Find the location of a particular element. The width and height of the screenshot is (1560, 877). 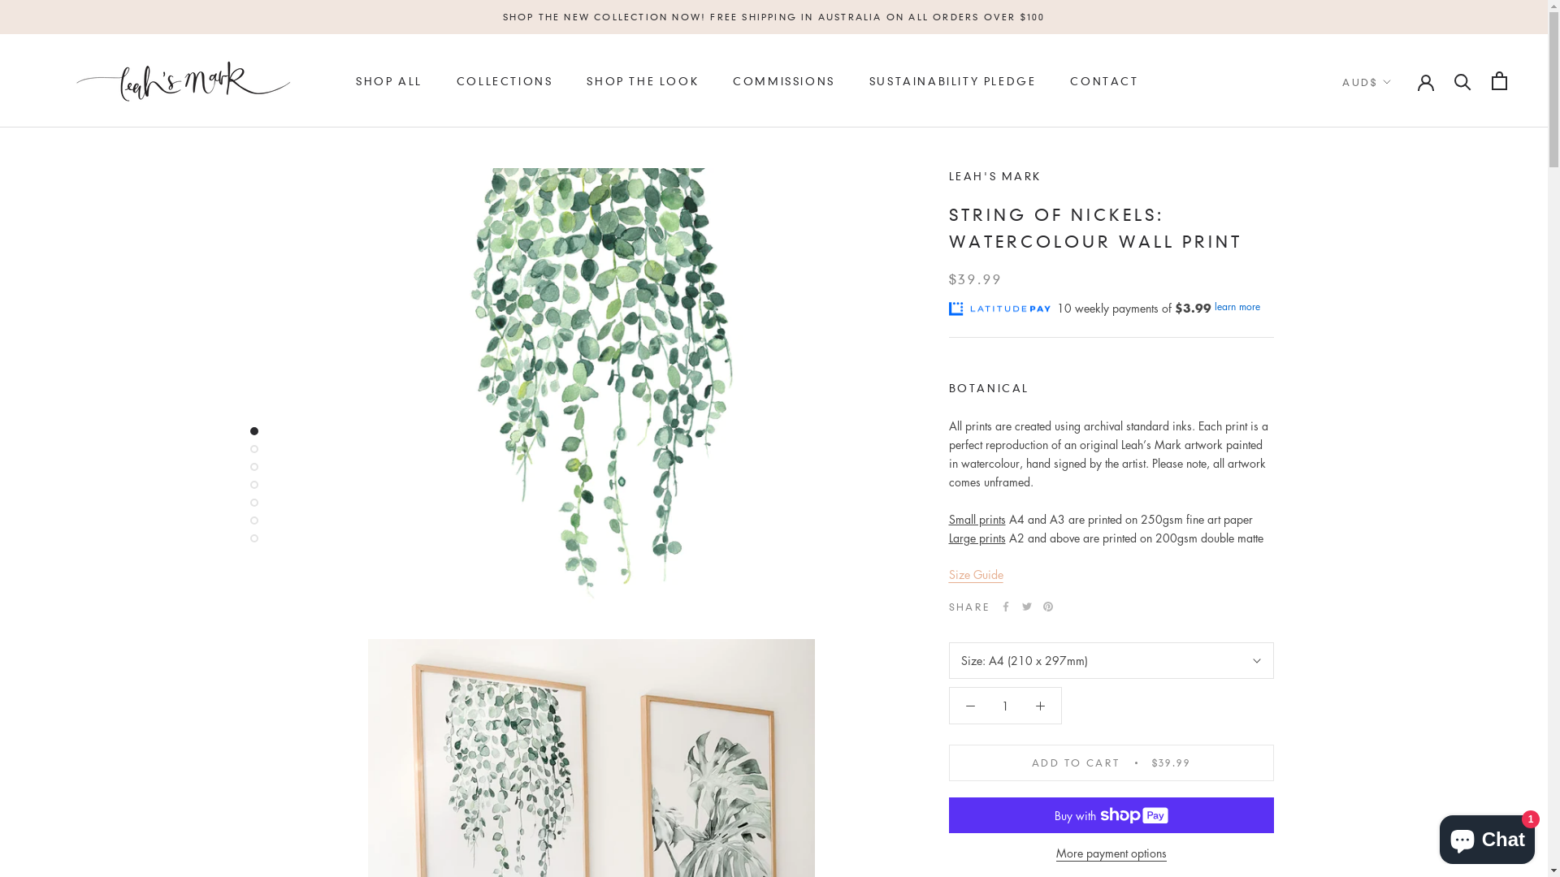

learn more is located at coordinates (1237, 307).